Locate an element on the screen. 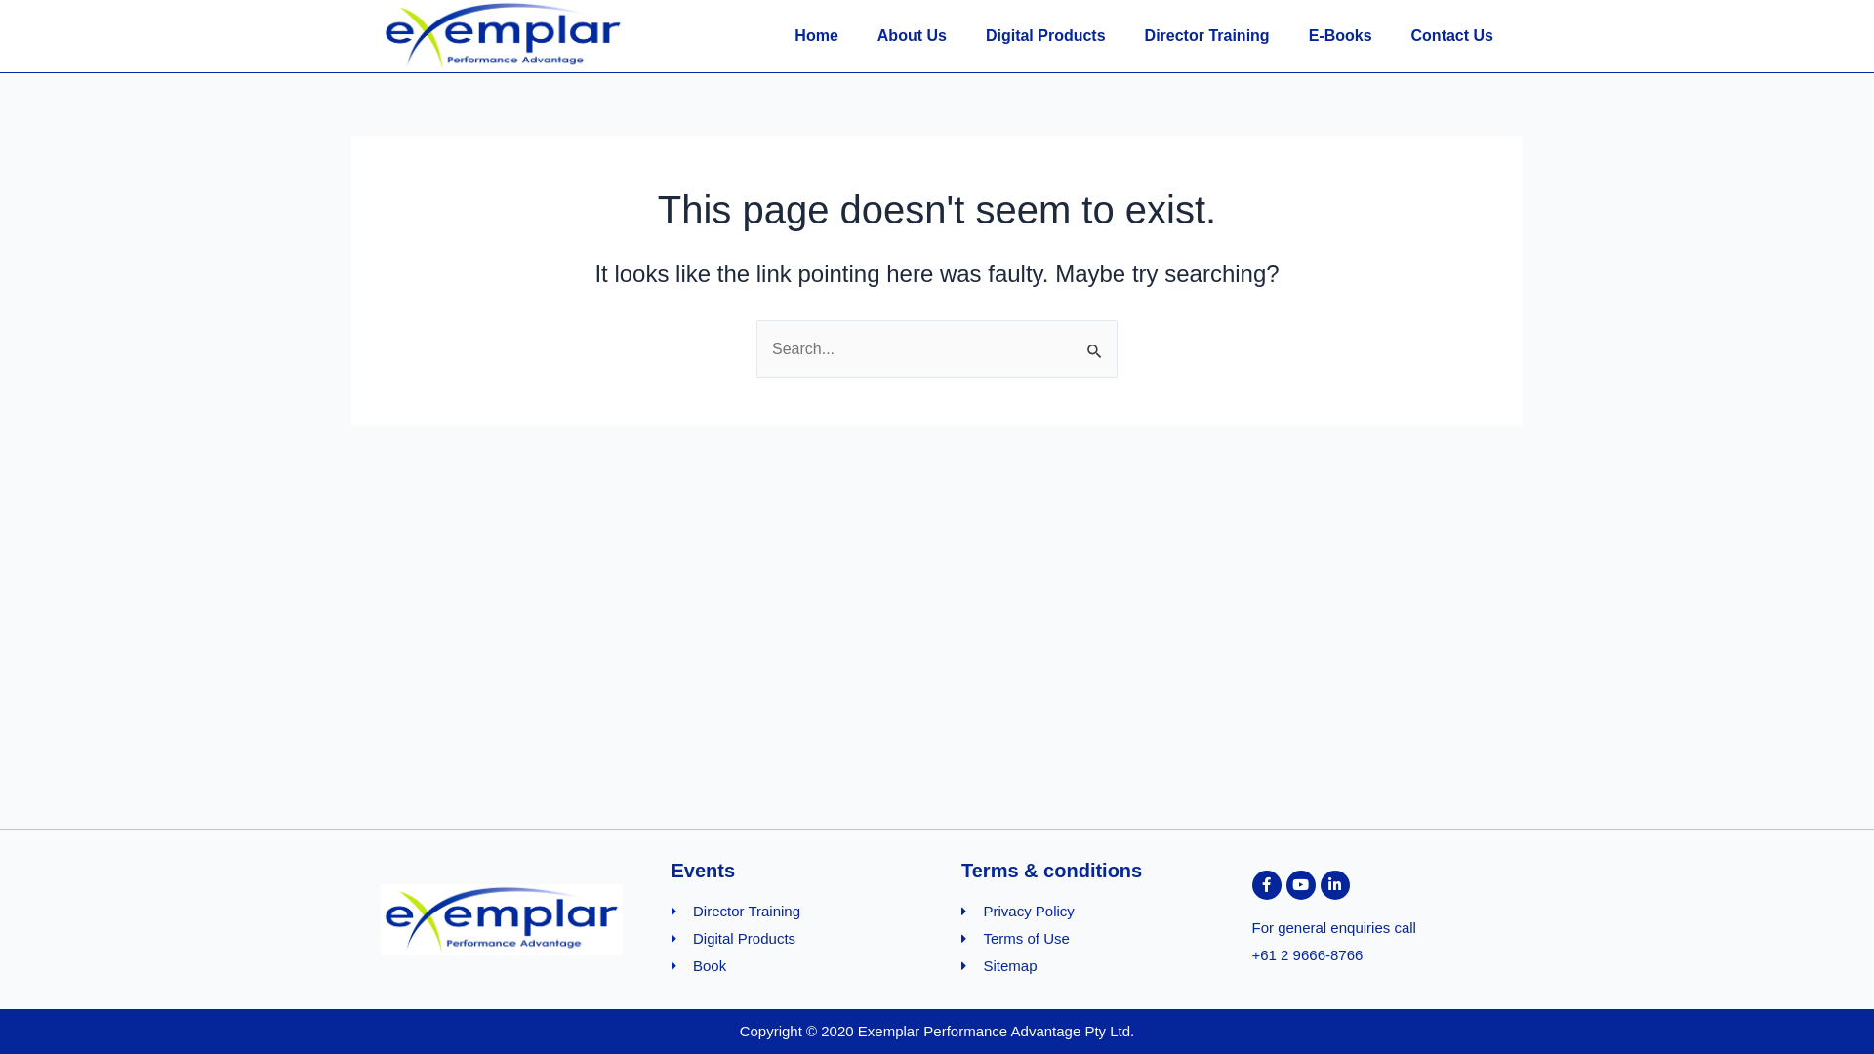 This screenshot has width=1874, height=1054. Home is located at coordinates (816, 36).